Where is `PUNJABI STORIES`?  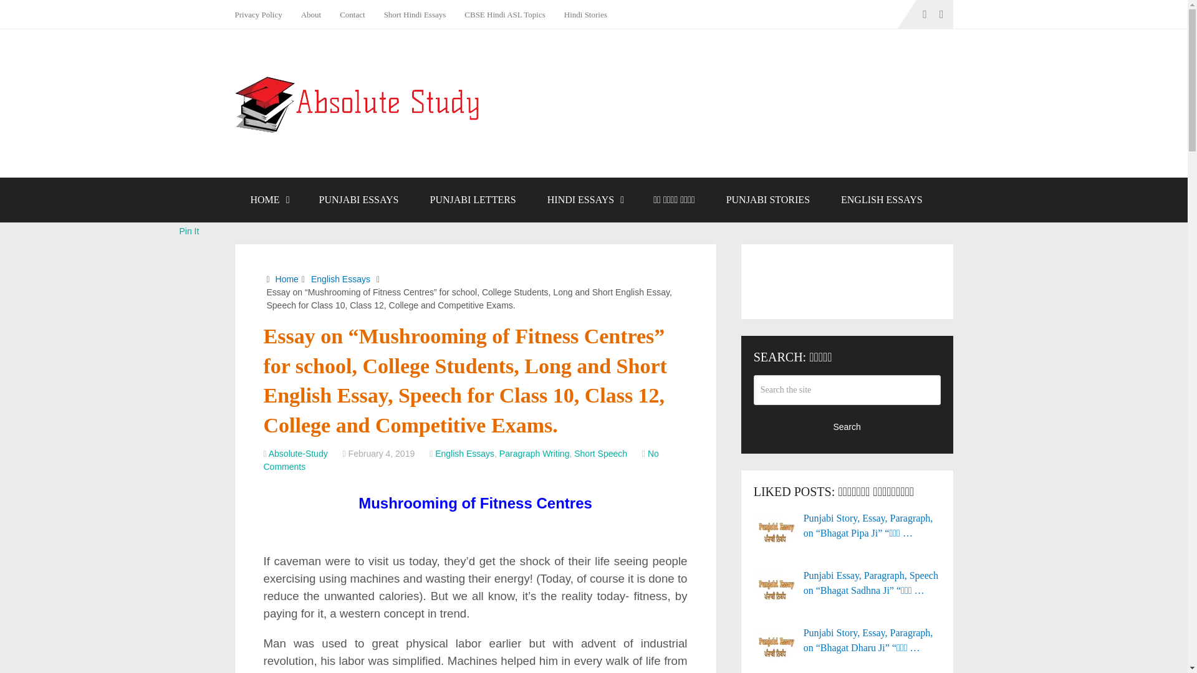 PUNJABI STORIES is located at coordinates (768, 200).